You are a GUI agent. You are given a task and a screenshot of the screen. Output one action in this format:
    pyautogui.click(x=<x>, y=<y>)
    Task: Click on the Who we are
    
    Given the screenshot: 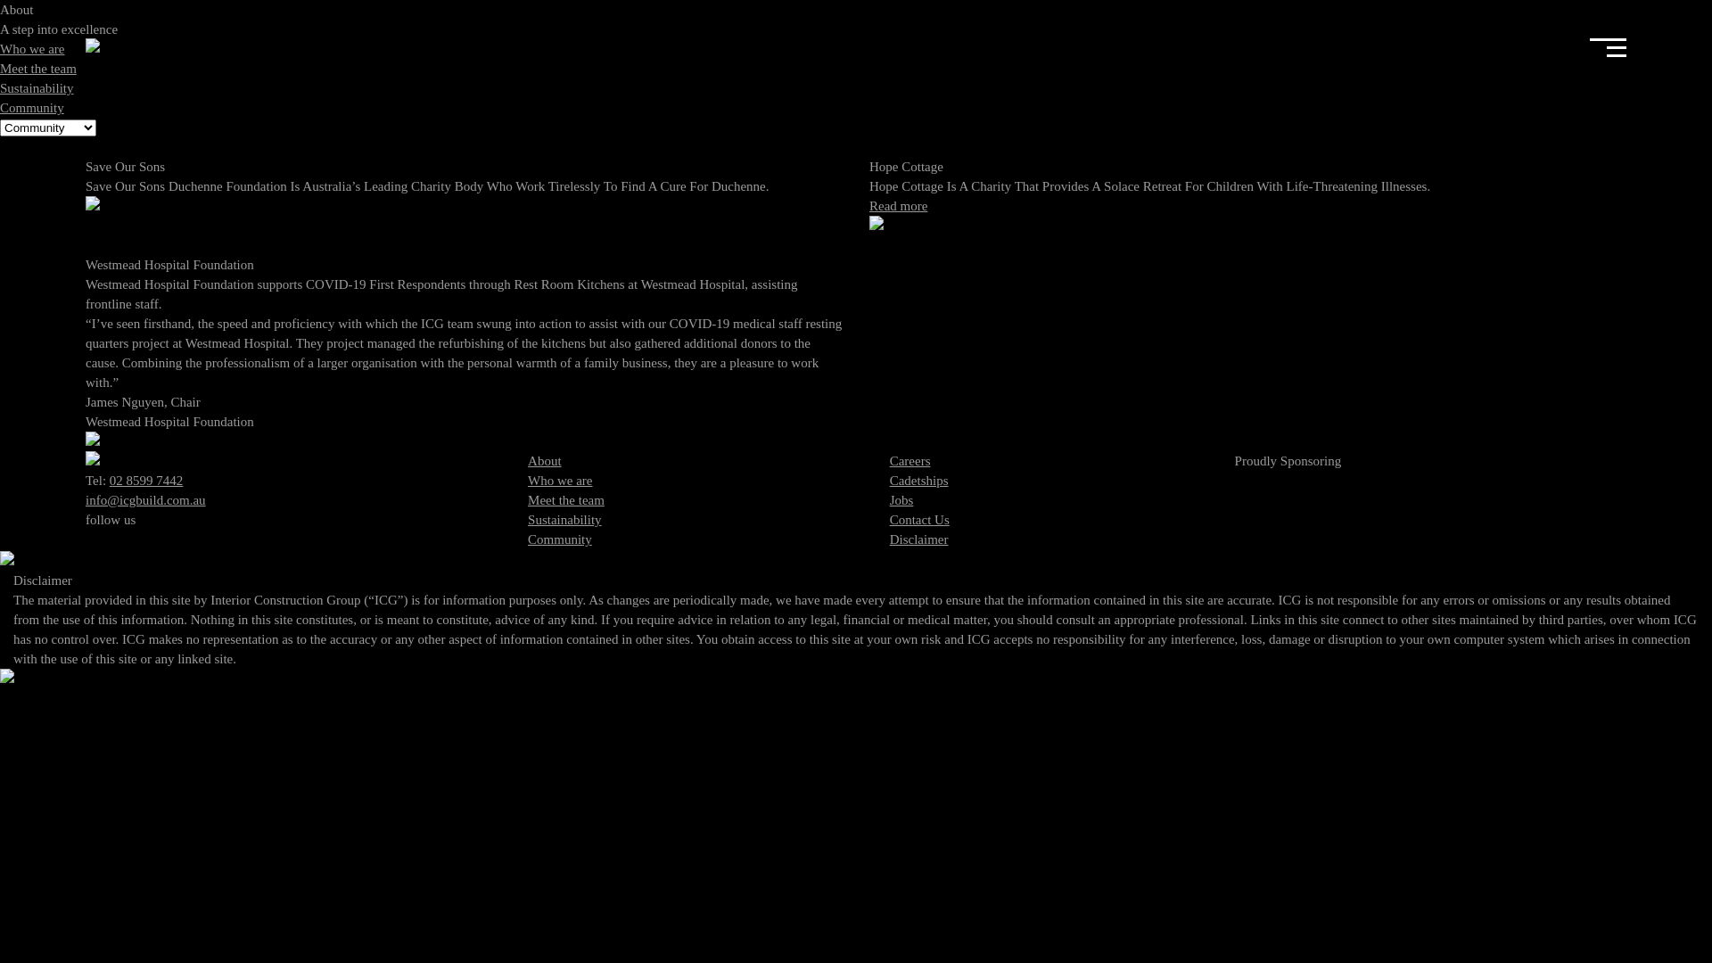 What is the action you would take?
    pyautogui.click(x=560, y=481)
    